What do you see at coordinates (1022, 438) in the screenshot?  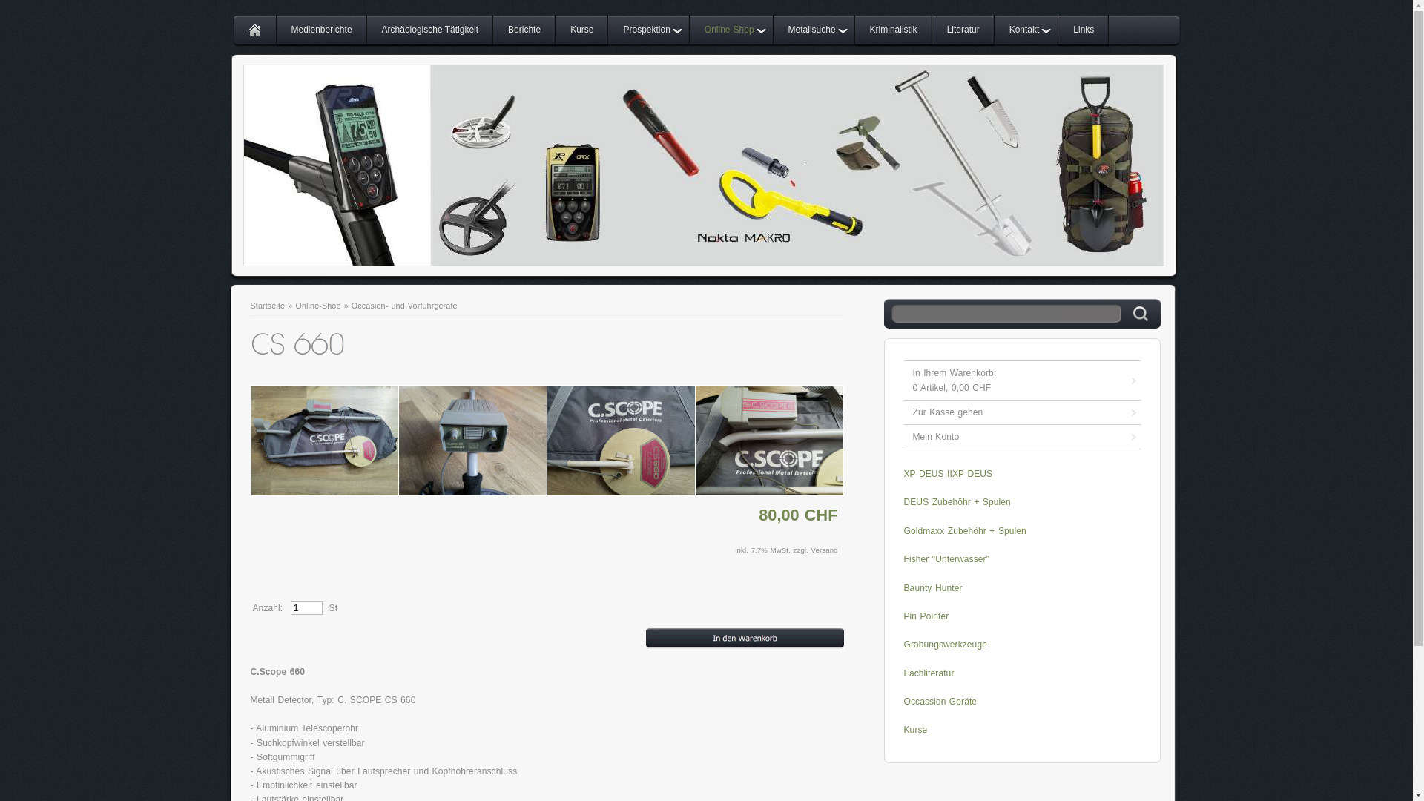 I see `Mein Konto` at bounding box center [1022, 438].